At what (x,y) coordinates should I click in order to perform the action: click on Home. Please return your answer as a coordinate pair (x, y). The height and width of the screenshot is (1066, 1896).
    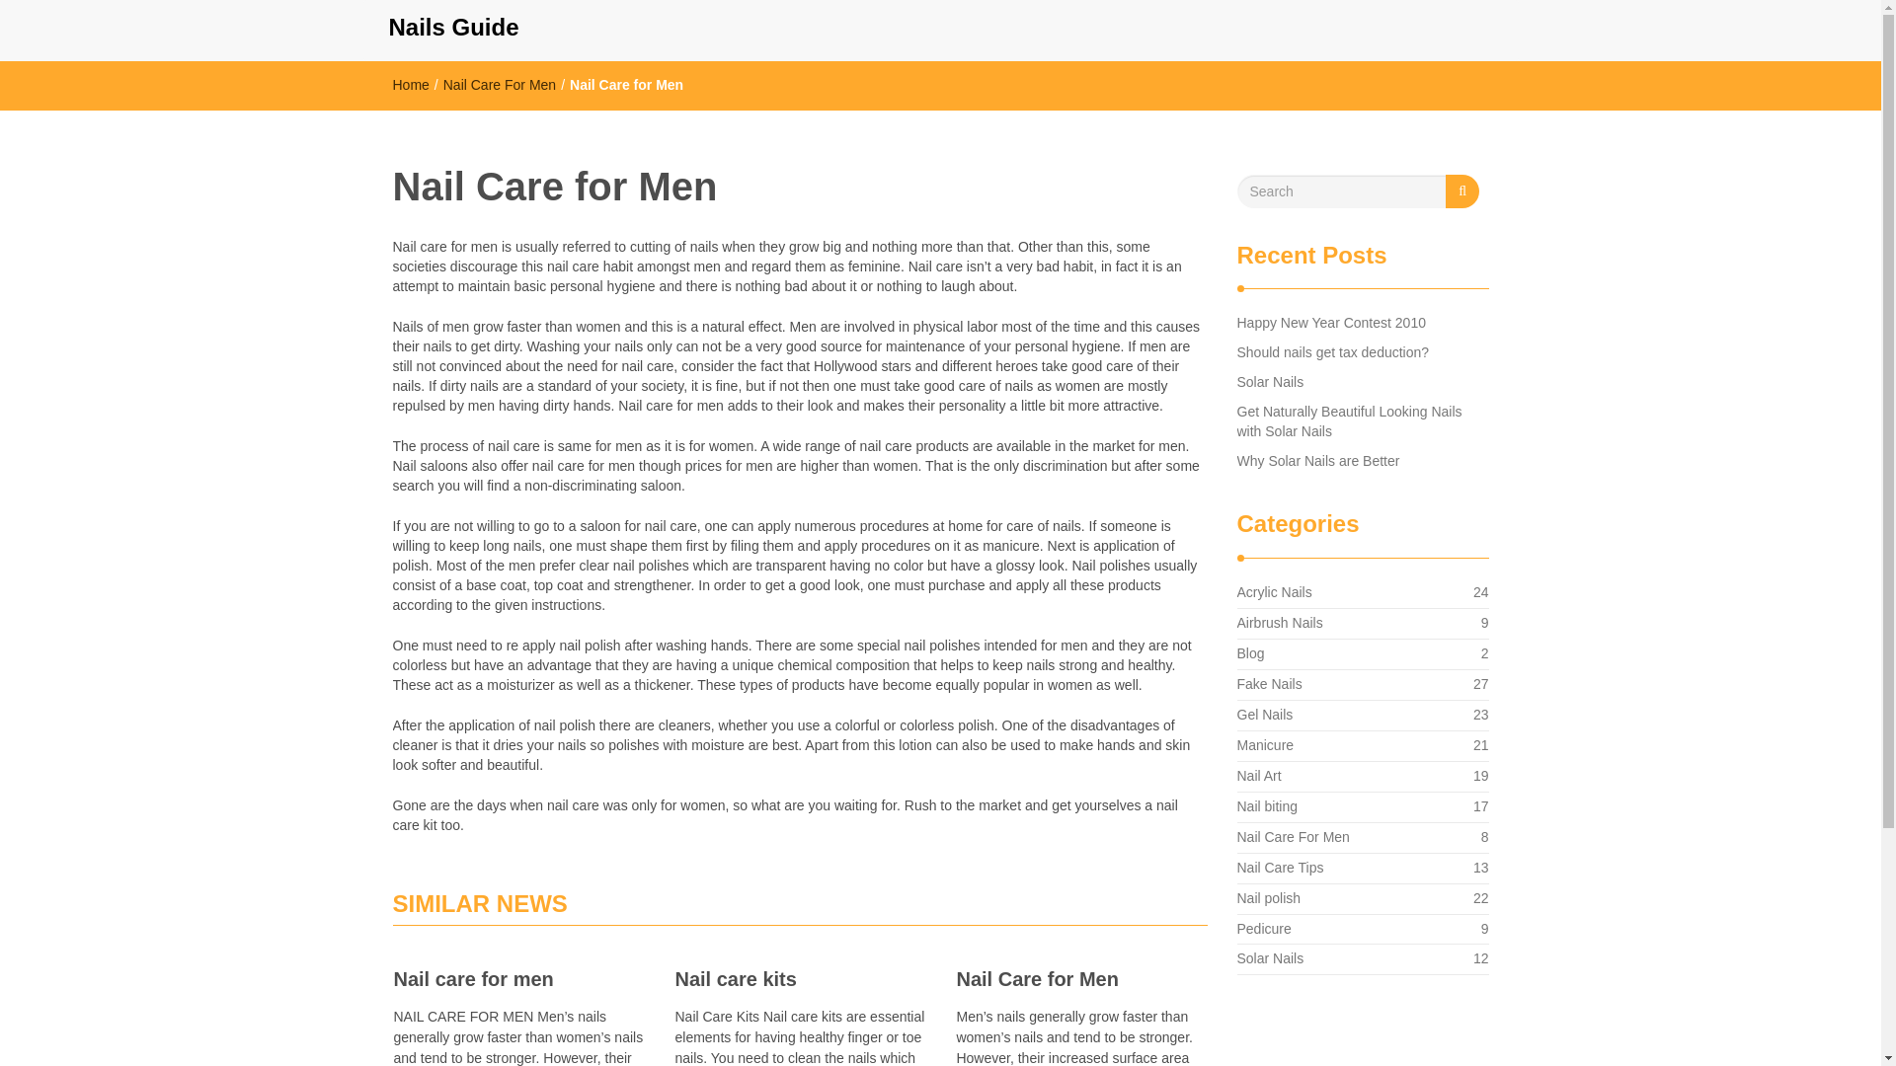
    Looking at the image, I should click on (411, 84).